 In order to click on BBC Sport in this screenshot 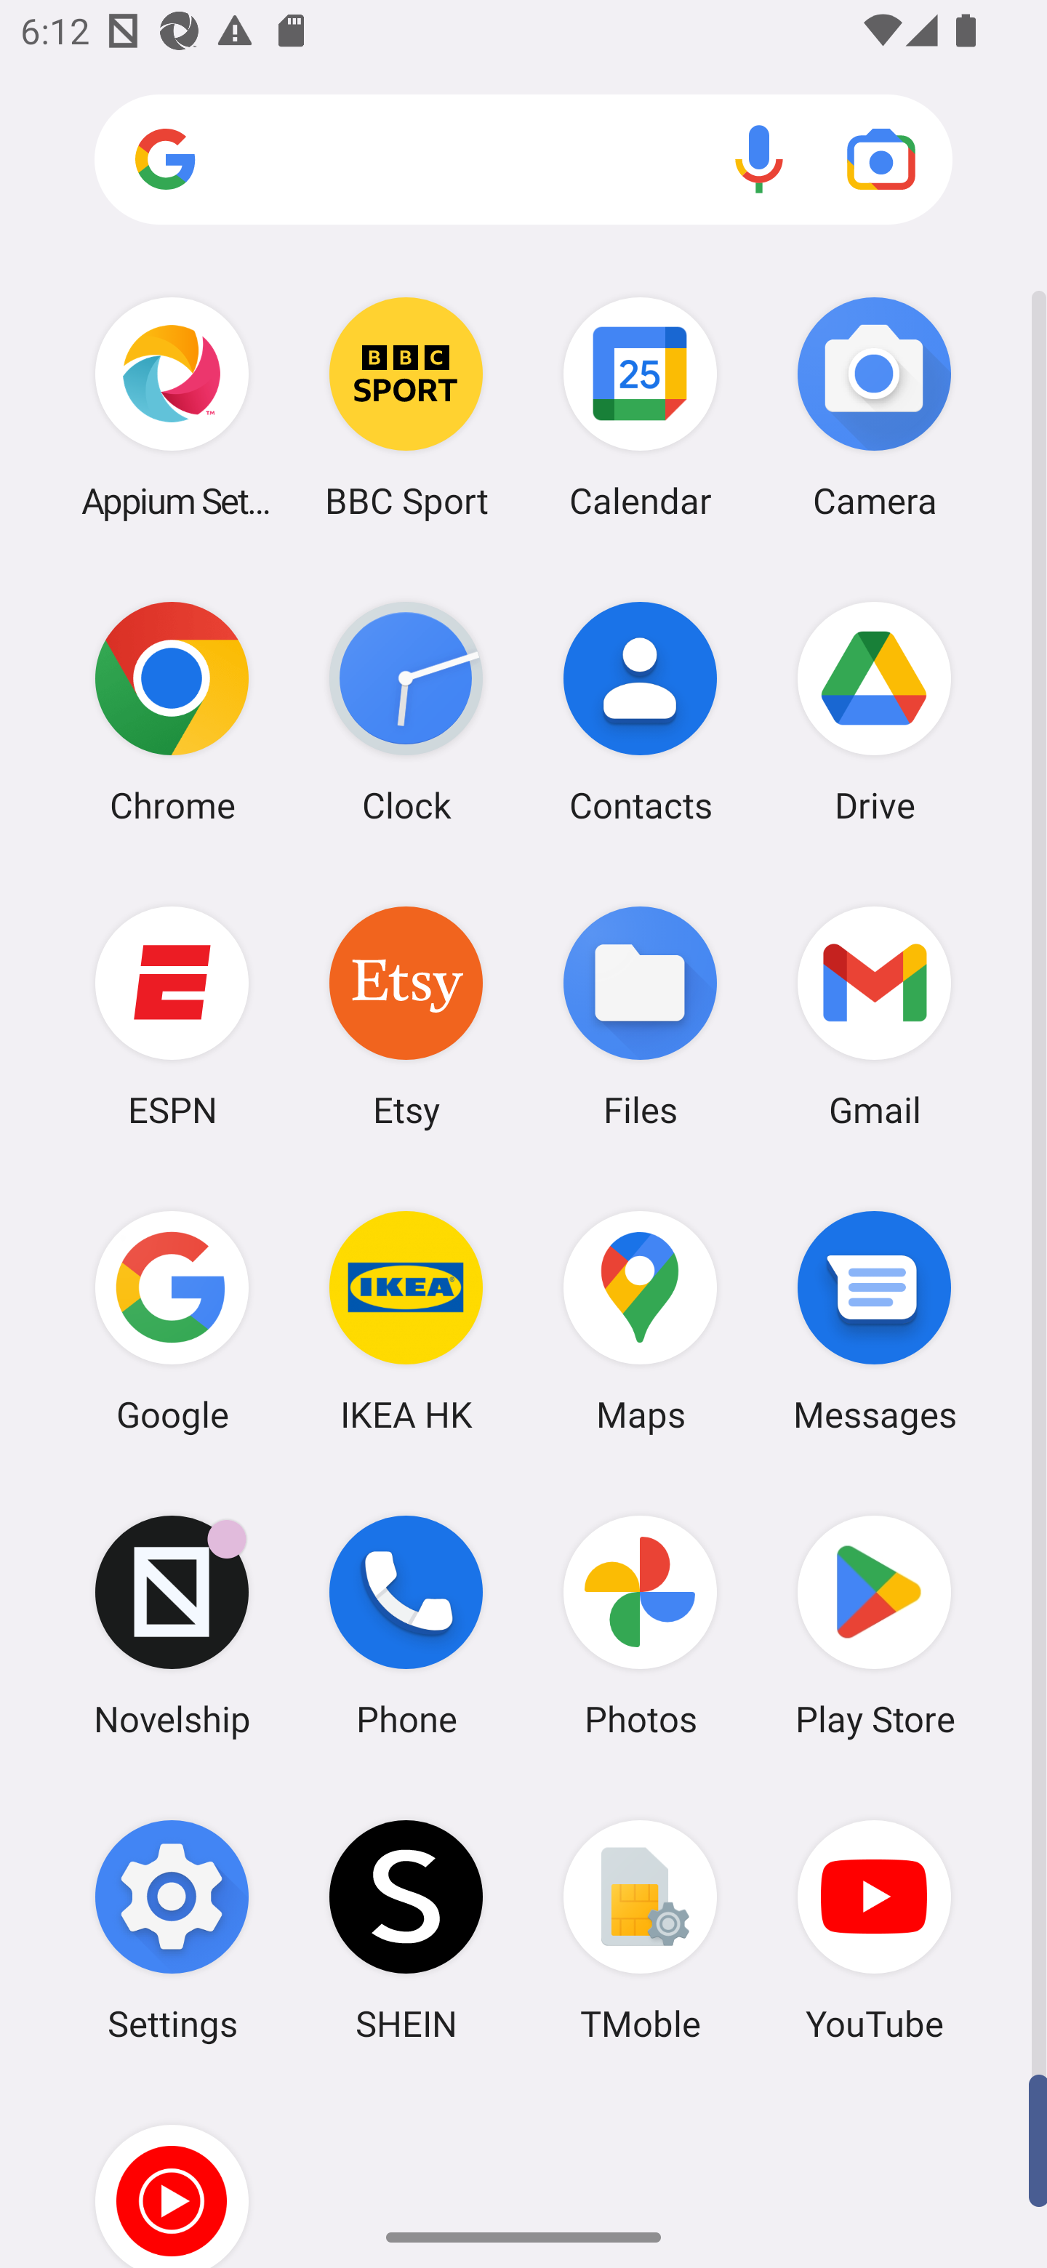, I will do `click(406, 407)`.